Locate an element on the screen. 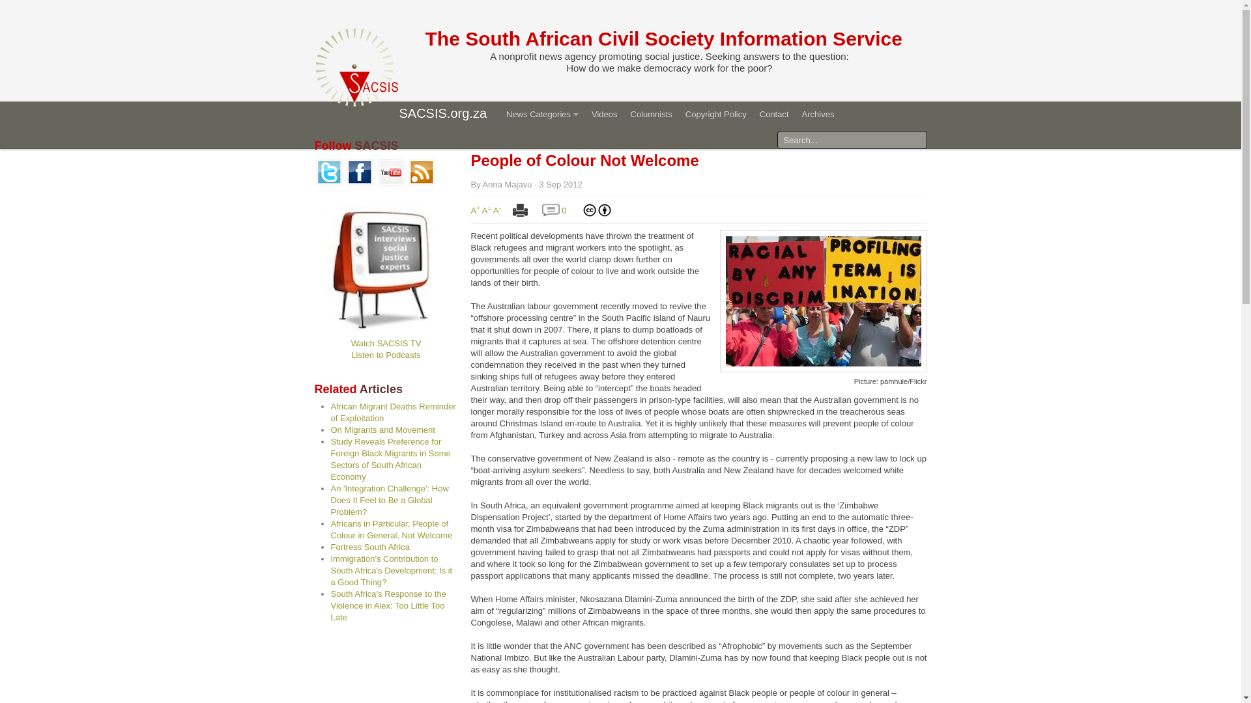  Contact is located at coordinates (774, 114).